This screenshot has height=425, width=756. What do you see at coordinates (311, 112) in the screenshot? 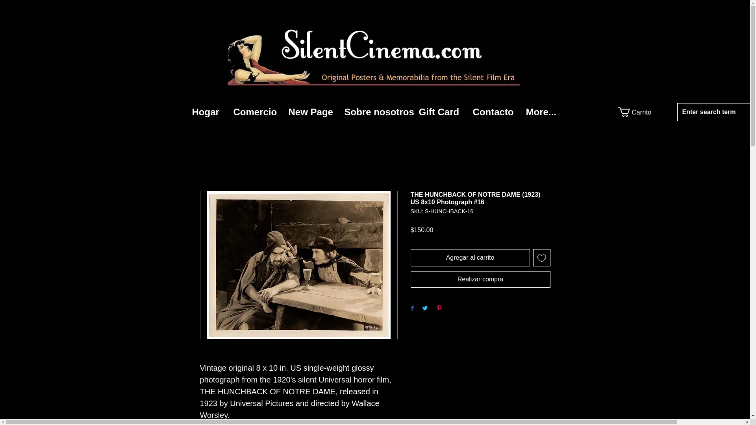
I see `New Page` at bounding box center [311, 112].